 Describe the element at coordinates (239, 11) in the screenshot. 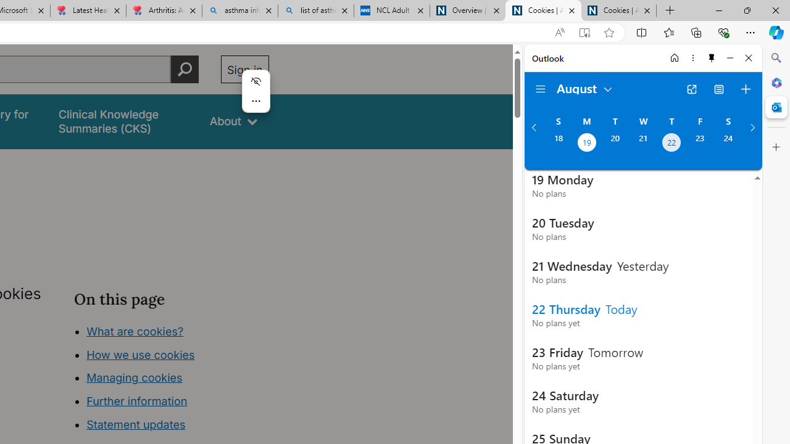

I see `asthma inhaler - Search` at that location.